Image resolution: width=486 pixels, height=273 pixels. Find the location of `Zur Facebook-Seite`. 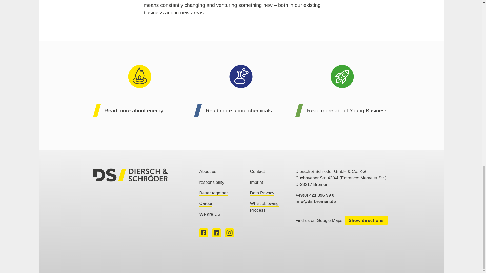

Zur Facebook-Seite is located at coordinates (204, 235).